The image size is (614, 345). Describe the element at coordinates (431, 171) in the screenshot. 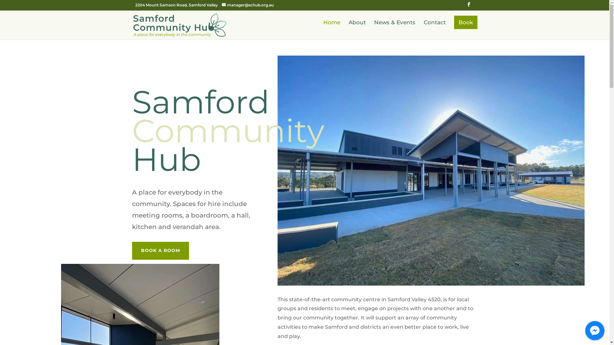

I see `Samford Community Hall Prem` at that location.